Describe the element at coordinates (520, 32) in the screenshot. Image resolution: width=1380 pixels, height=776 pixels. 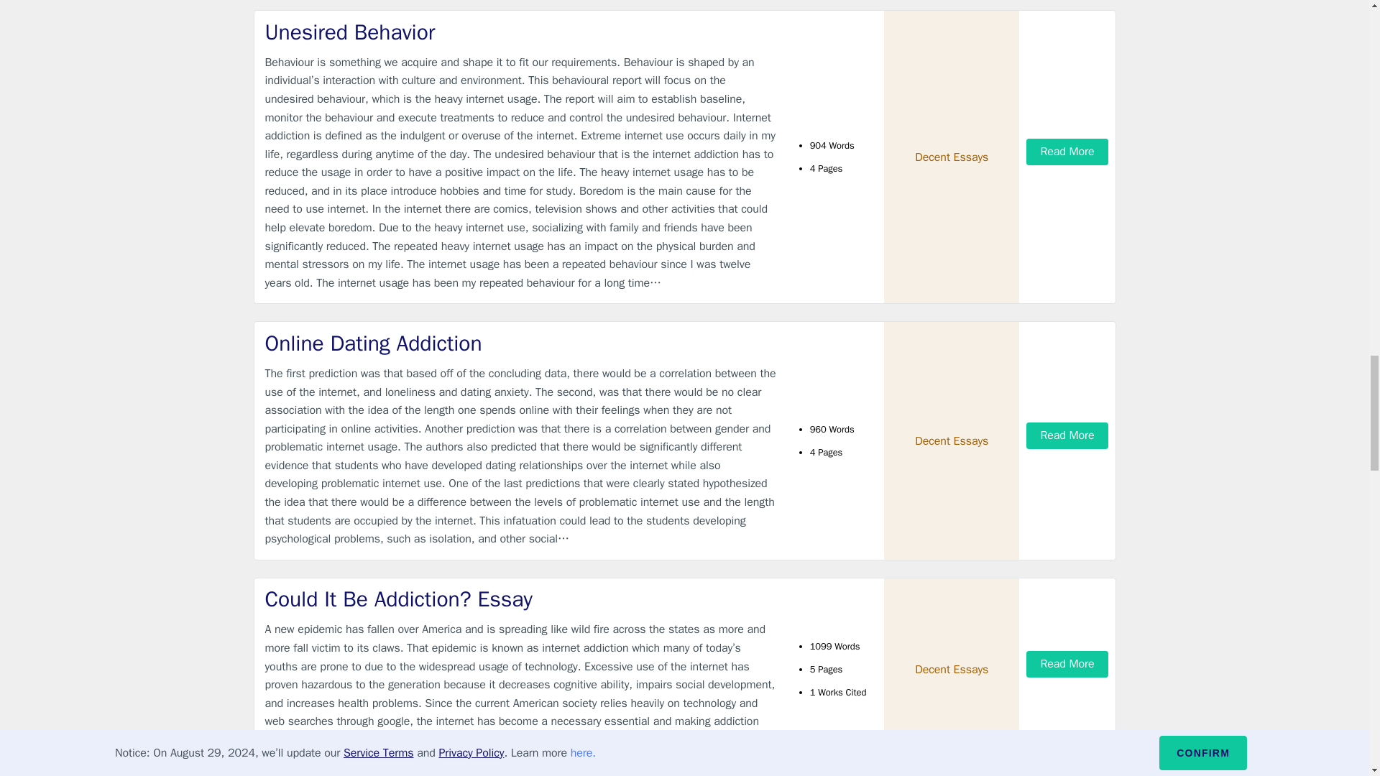
I see `Unesired Behavior` at that location.